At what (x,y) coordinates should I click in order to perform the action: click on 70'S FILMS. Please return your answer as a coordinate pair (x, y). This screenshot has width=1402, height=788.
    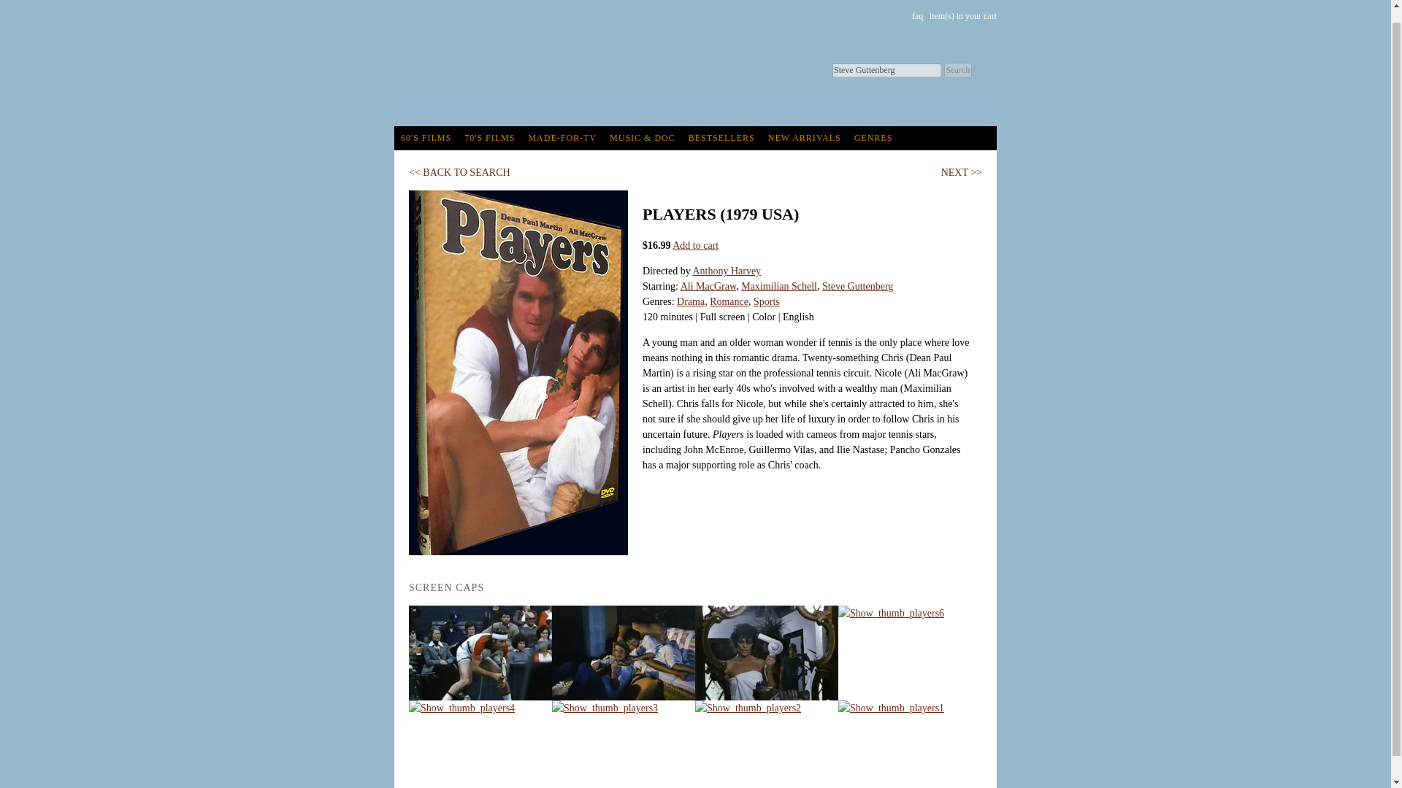
    Looking at the image, I should click on (489, 138).